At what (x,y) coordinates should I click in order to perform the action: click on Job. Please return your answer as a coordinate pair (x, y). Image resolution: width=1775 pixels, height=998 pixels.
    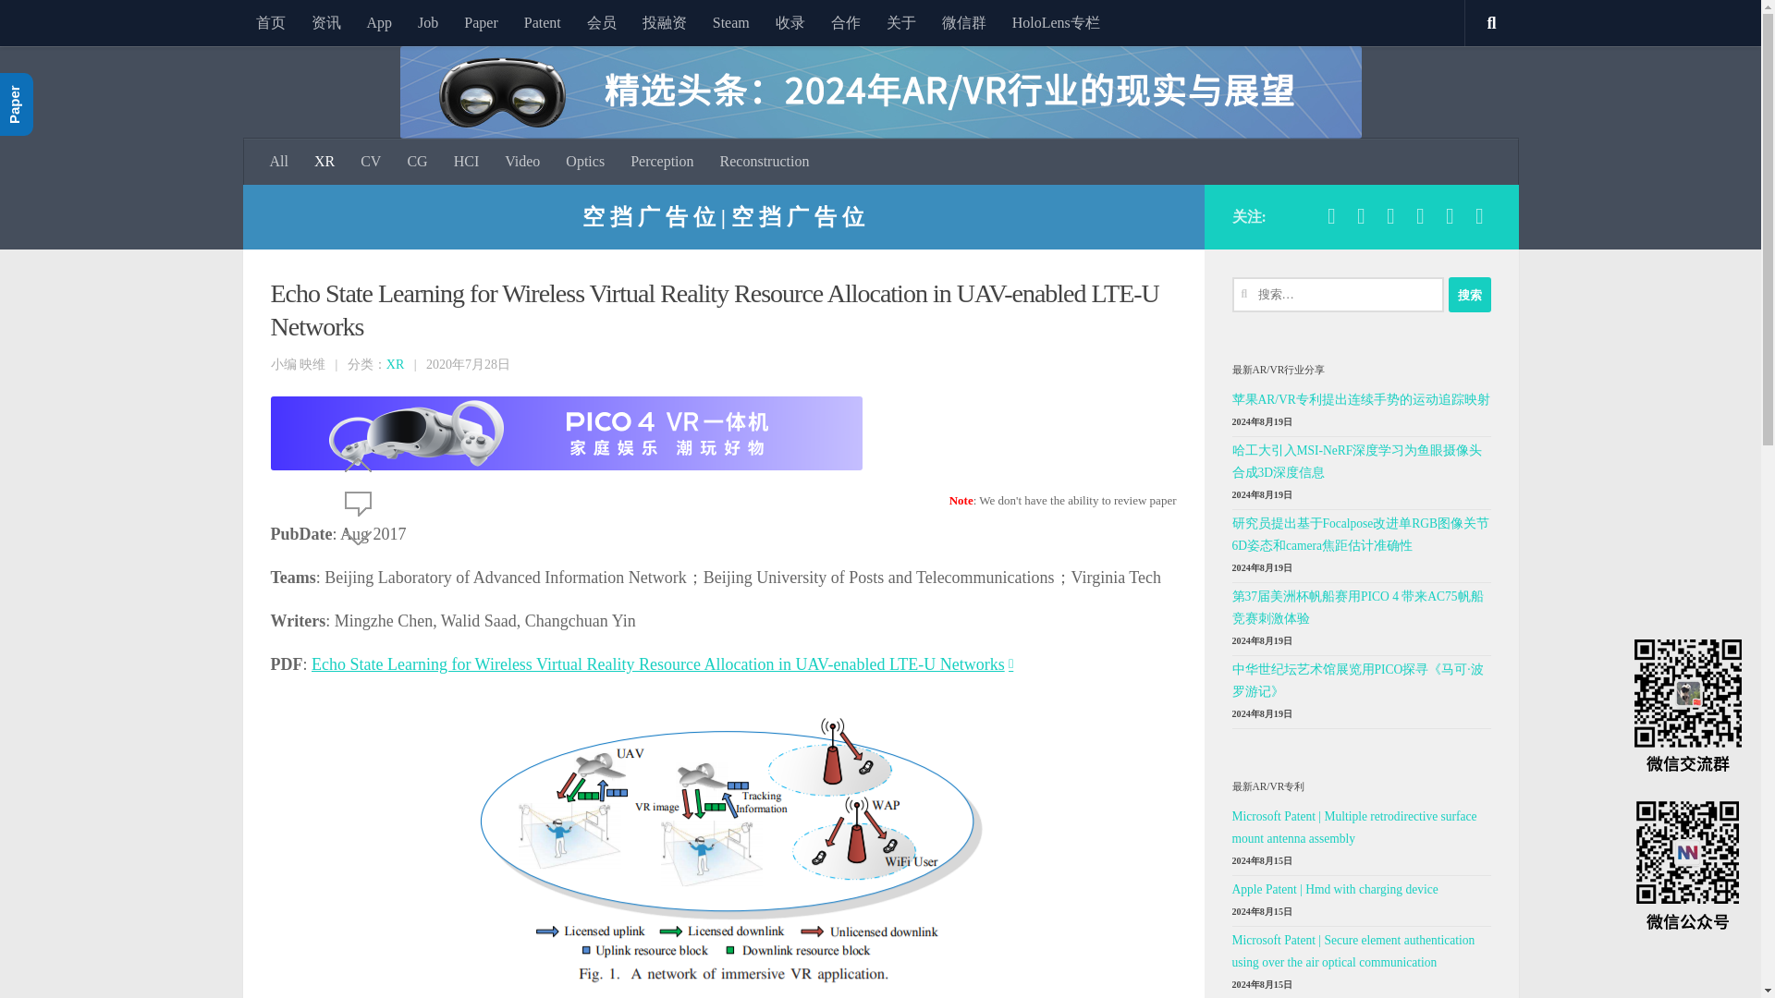
    Looking at the image, I should click on (427, 22).